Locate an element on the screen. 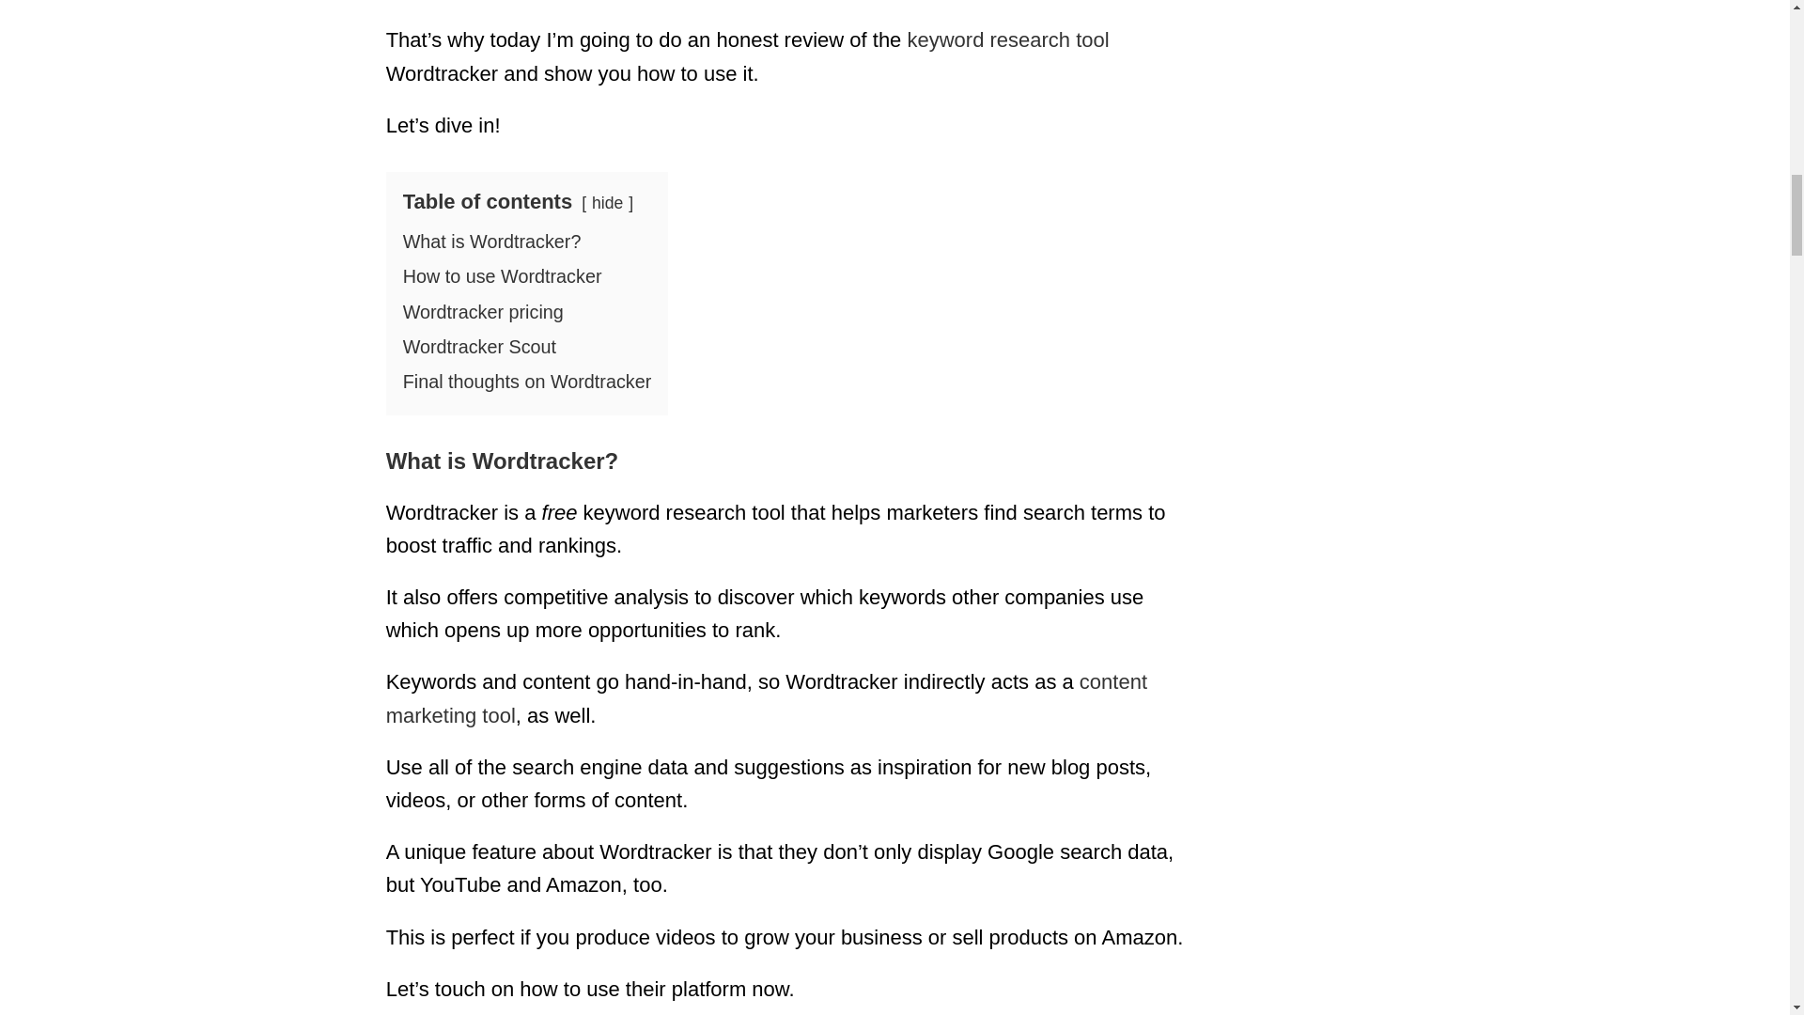  content marketing tool is located at coordinates (767, 697).